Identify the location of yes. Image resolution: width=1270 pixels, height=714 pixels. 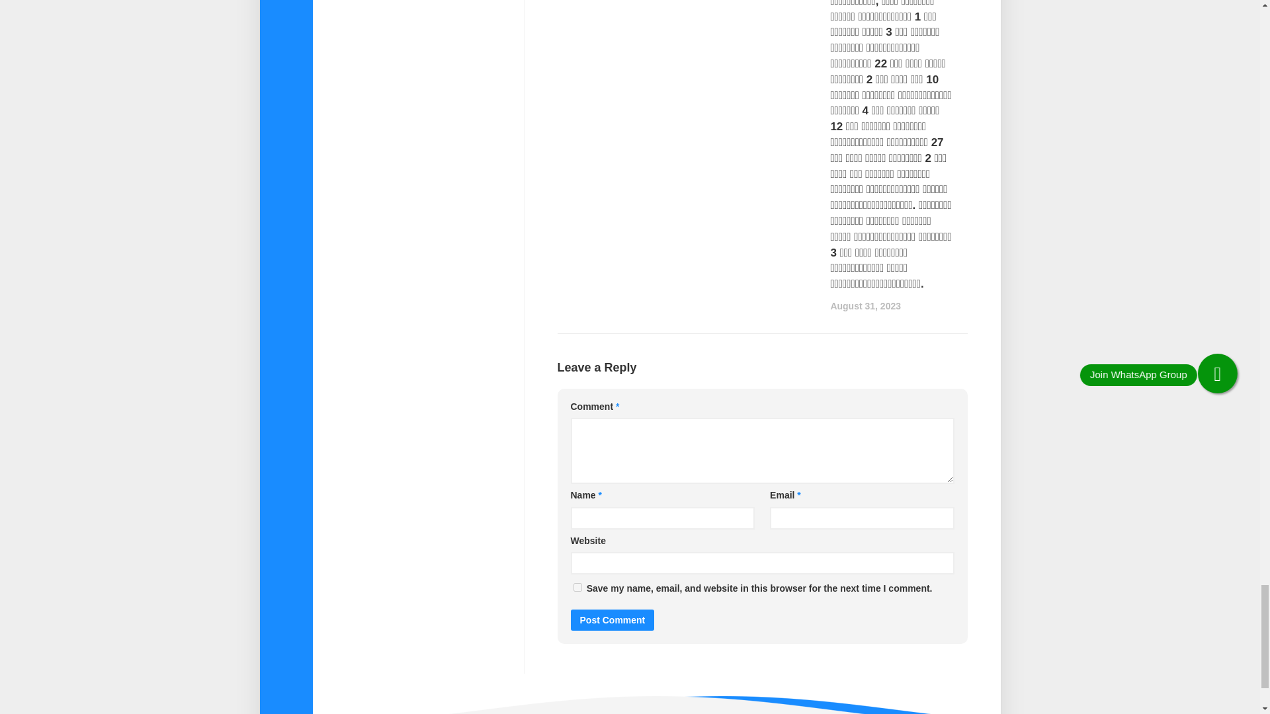
(577, 587).